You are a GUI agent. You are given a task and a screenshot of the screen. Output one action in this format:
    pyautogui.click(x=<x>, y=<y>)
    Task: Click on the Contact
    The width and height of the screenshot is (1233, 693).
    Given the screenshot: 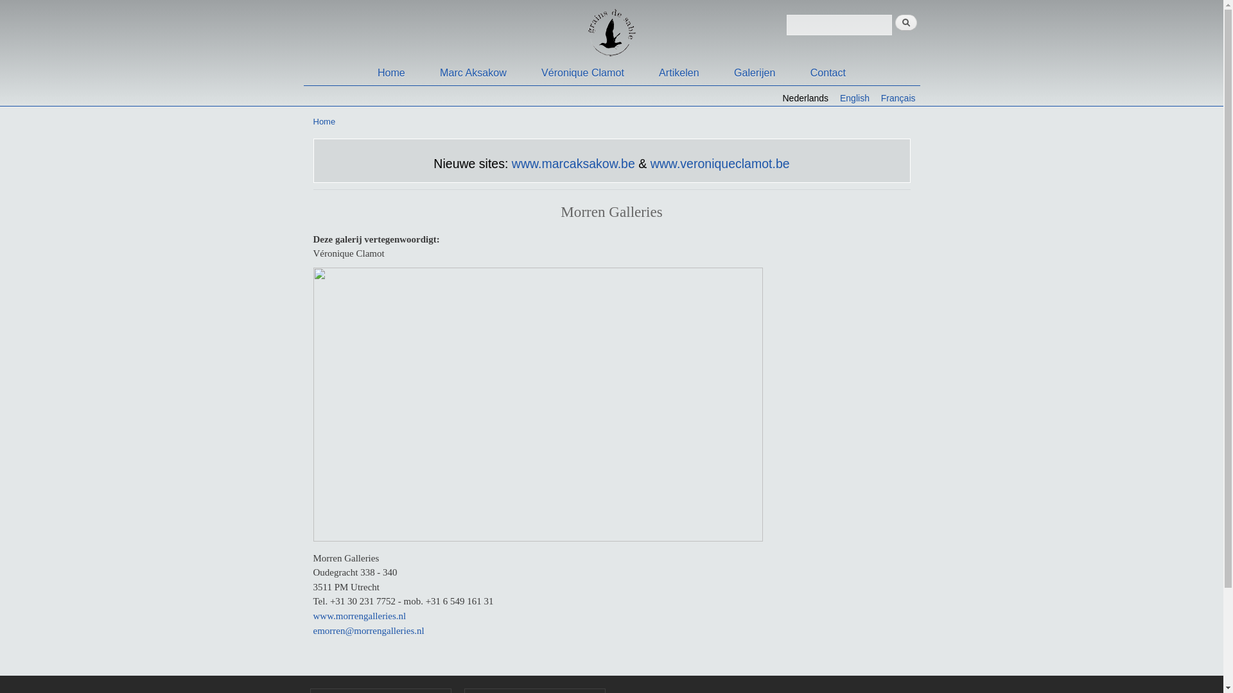 What is the action you would take?
    pyautogui.click(x=828, y=73)
    